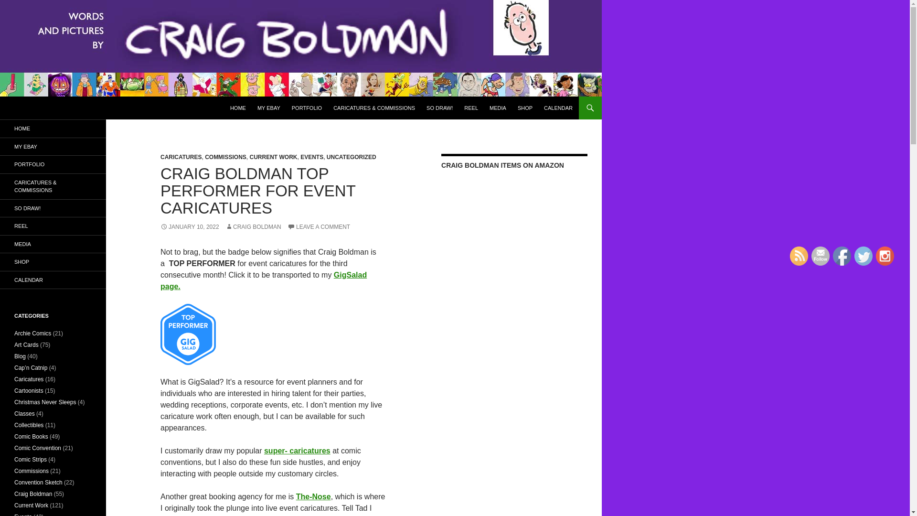 The height and width of the screenshot is (516, 917). I want to click on CRAIG BOLDMAN, so click(253, 226).